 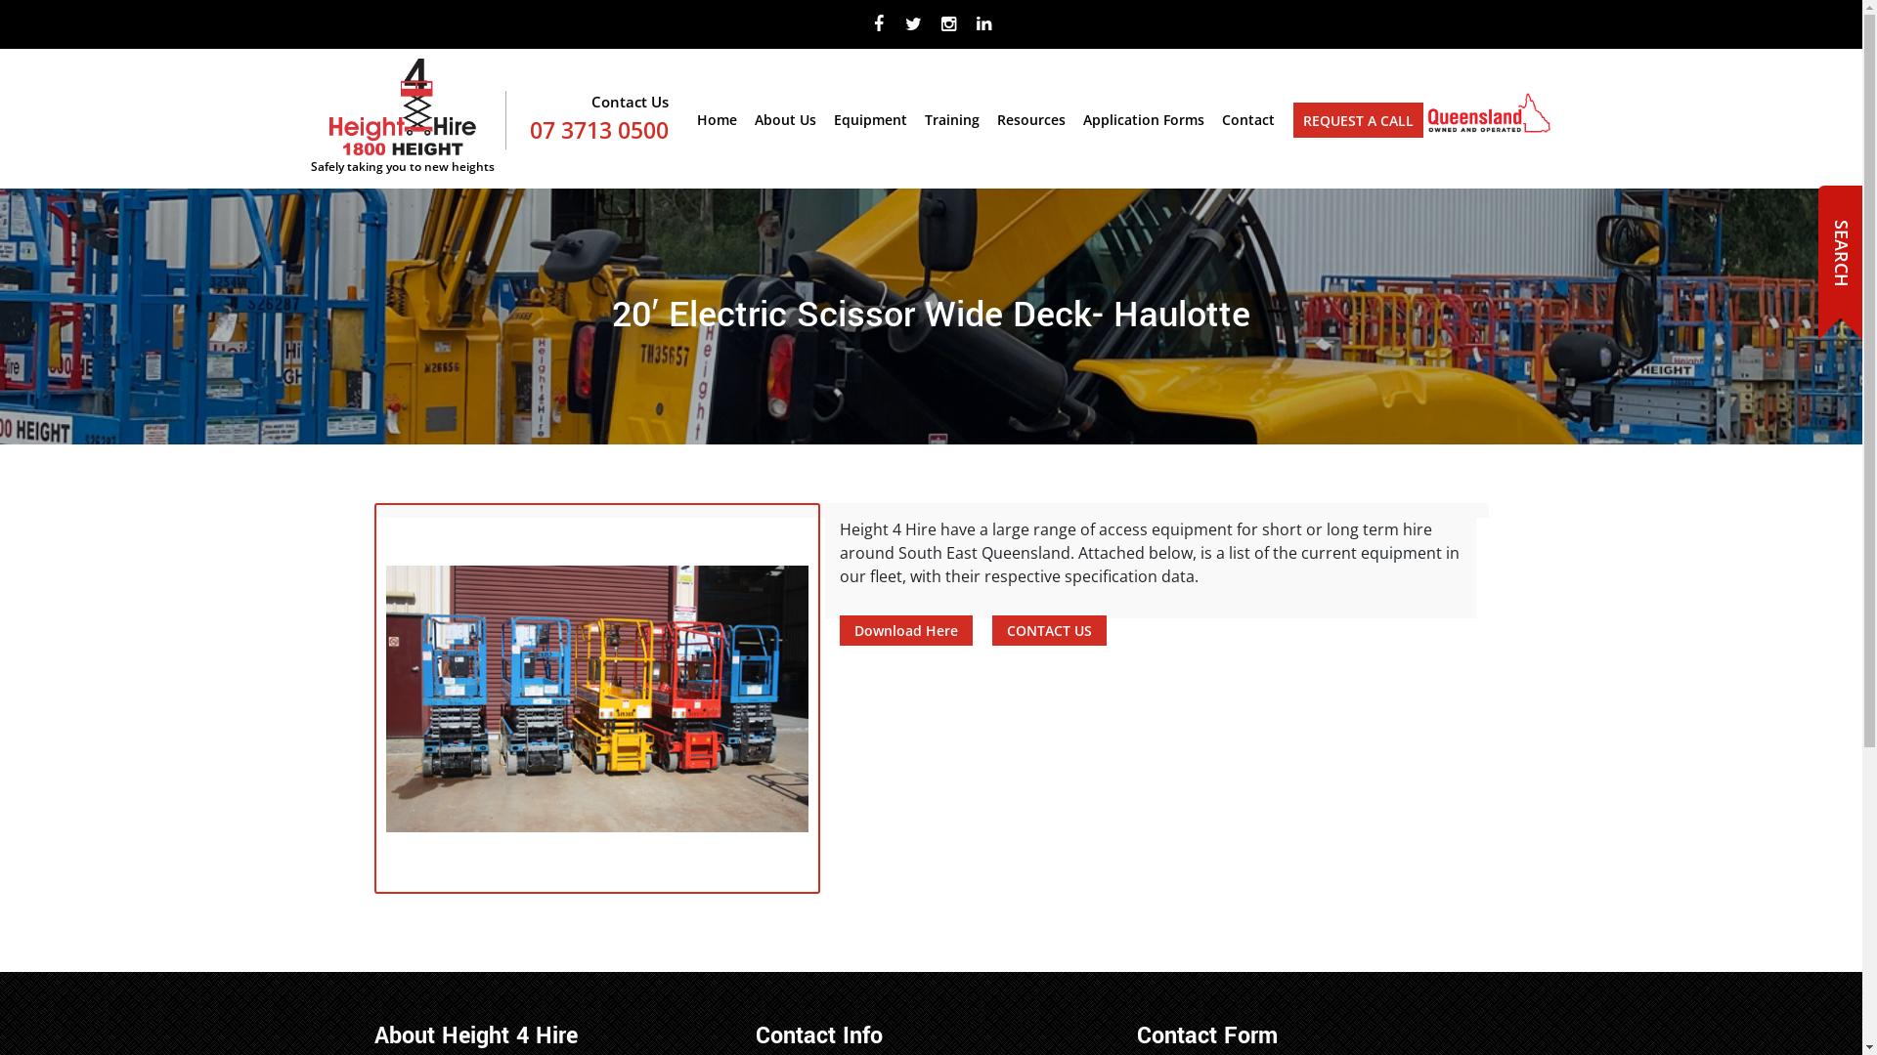 I want to click on 07 3713 0500, so click(x=599, y=130).